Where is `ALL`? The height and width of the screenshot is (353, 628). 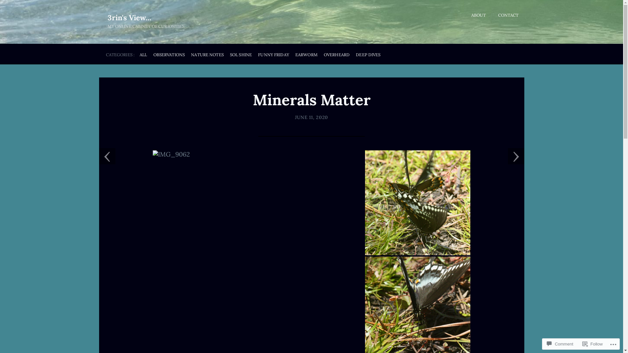 ALL is located at coordinates (143, 55).